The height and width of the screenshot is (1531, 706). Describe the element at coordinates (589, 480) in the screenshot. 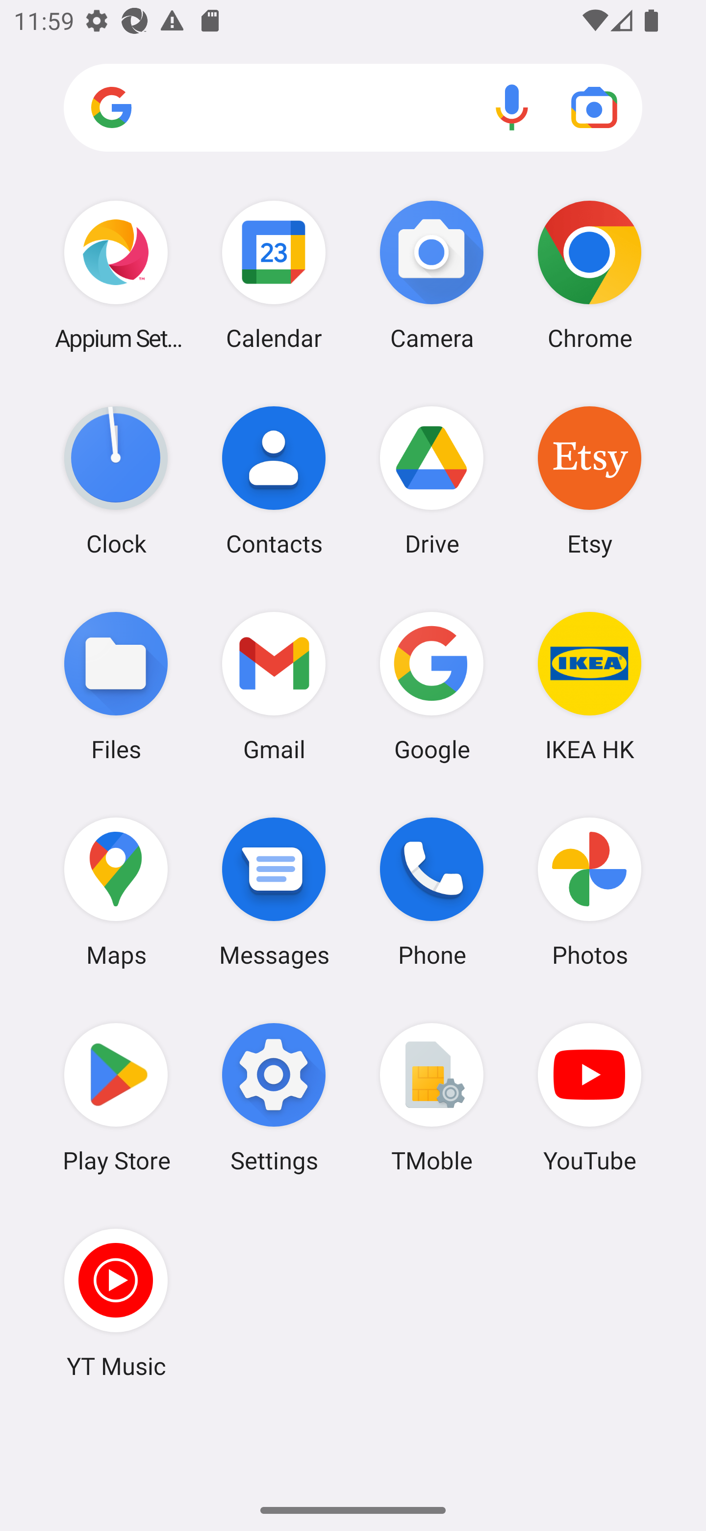

I see `Etsy` at that location.